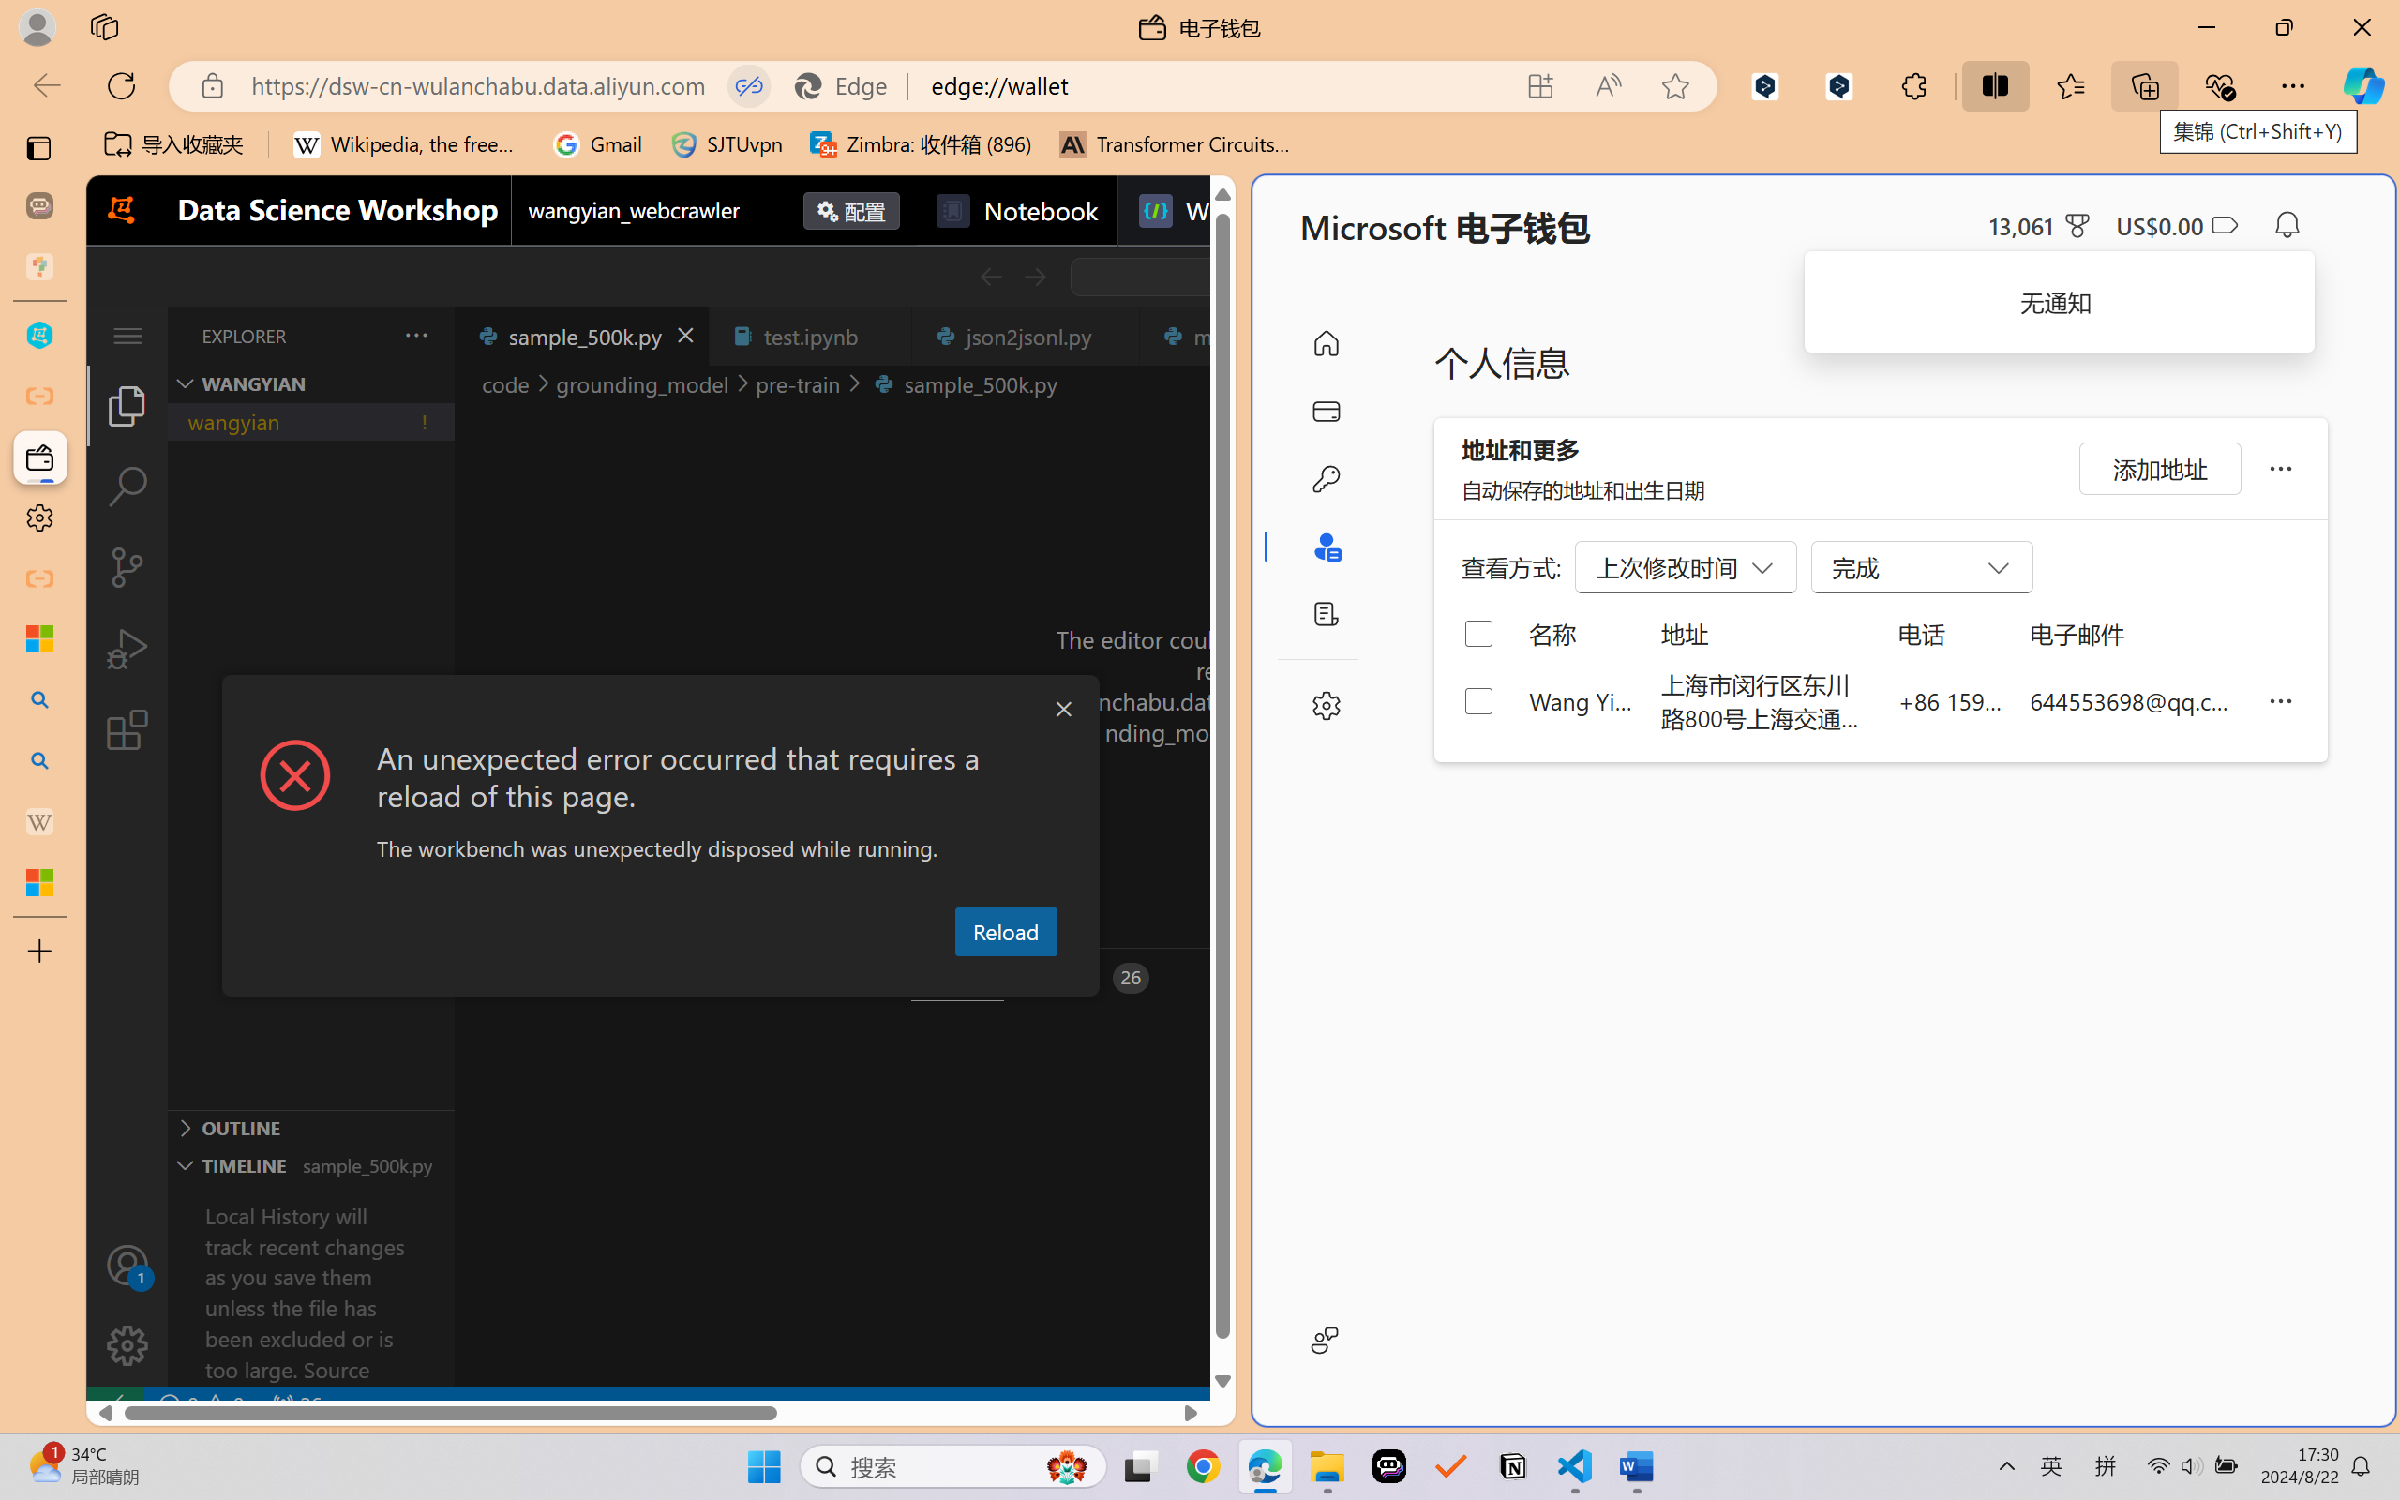  Describe the element at coordinates (810, 336) in the screenshot. I see `test.ipynb` at that location.